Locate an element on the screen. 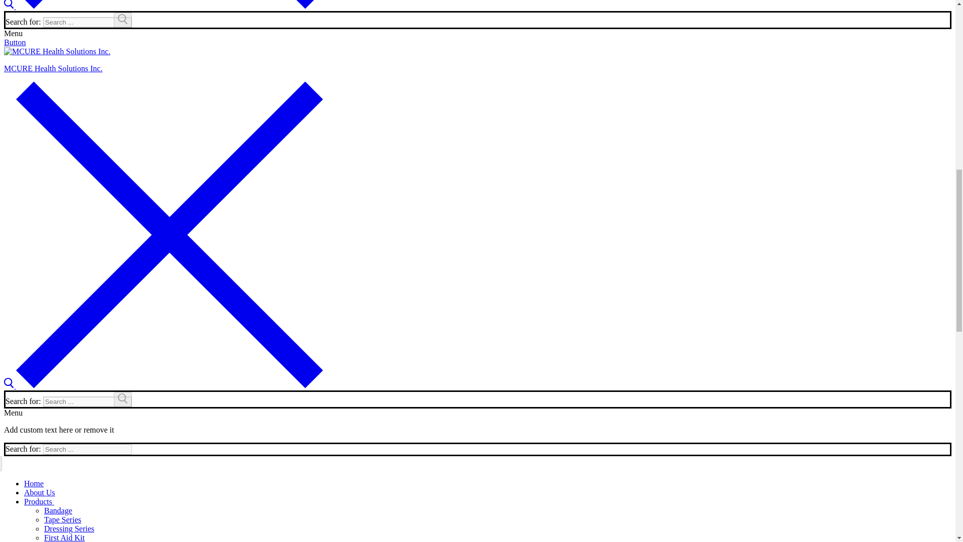 This screenshot has height=542, width=963. Search for: is located at coordinates (87, 449).